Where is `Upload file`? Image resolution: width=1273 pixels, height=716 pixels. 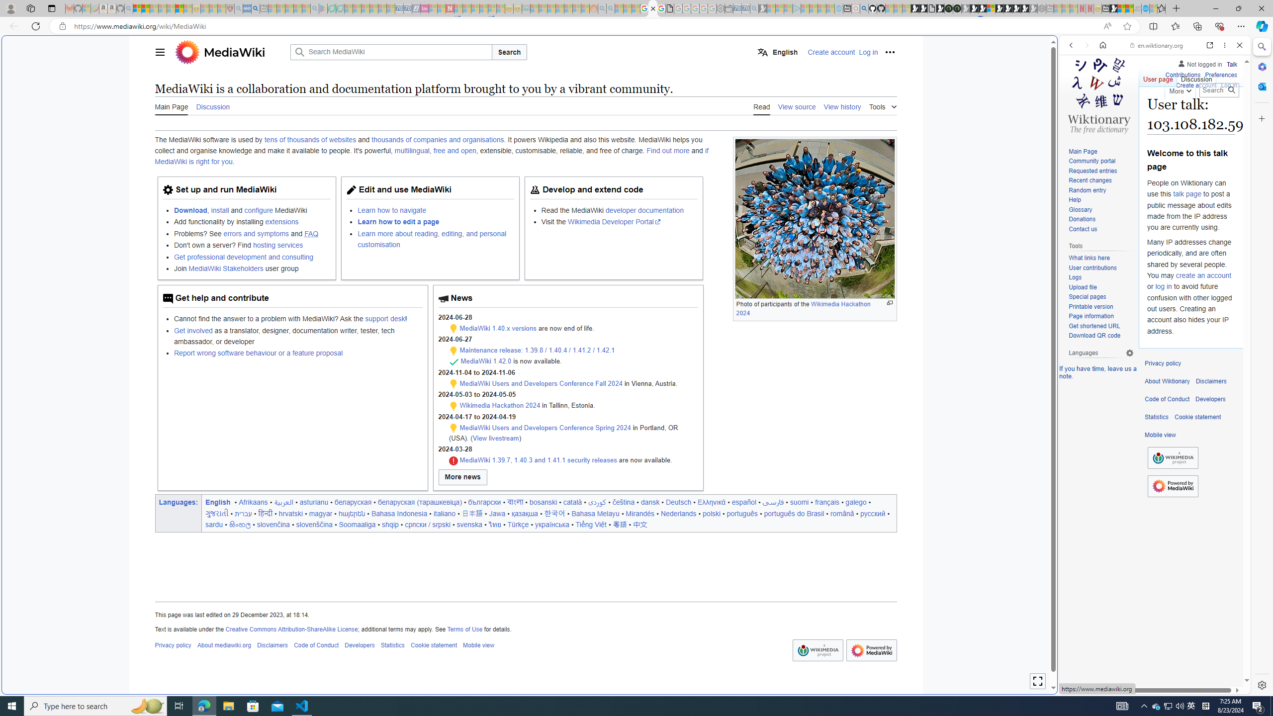
Upload file is located at coordinates (1101, 287).